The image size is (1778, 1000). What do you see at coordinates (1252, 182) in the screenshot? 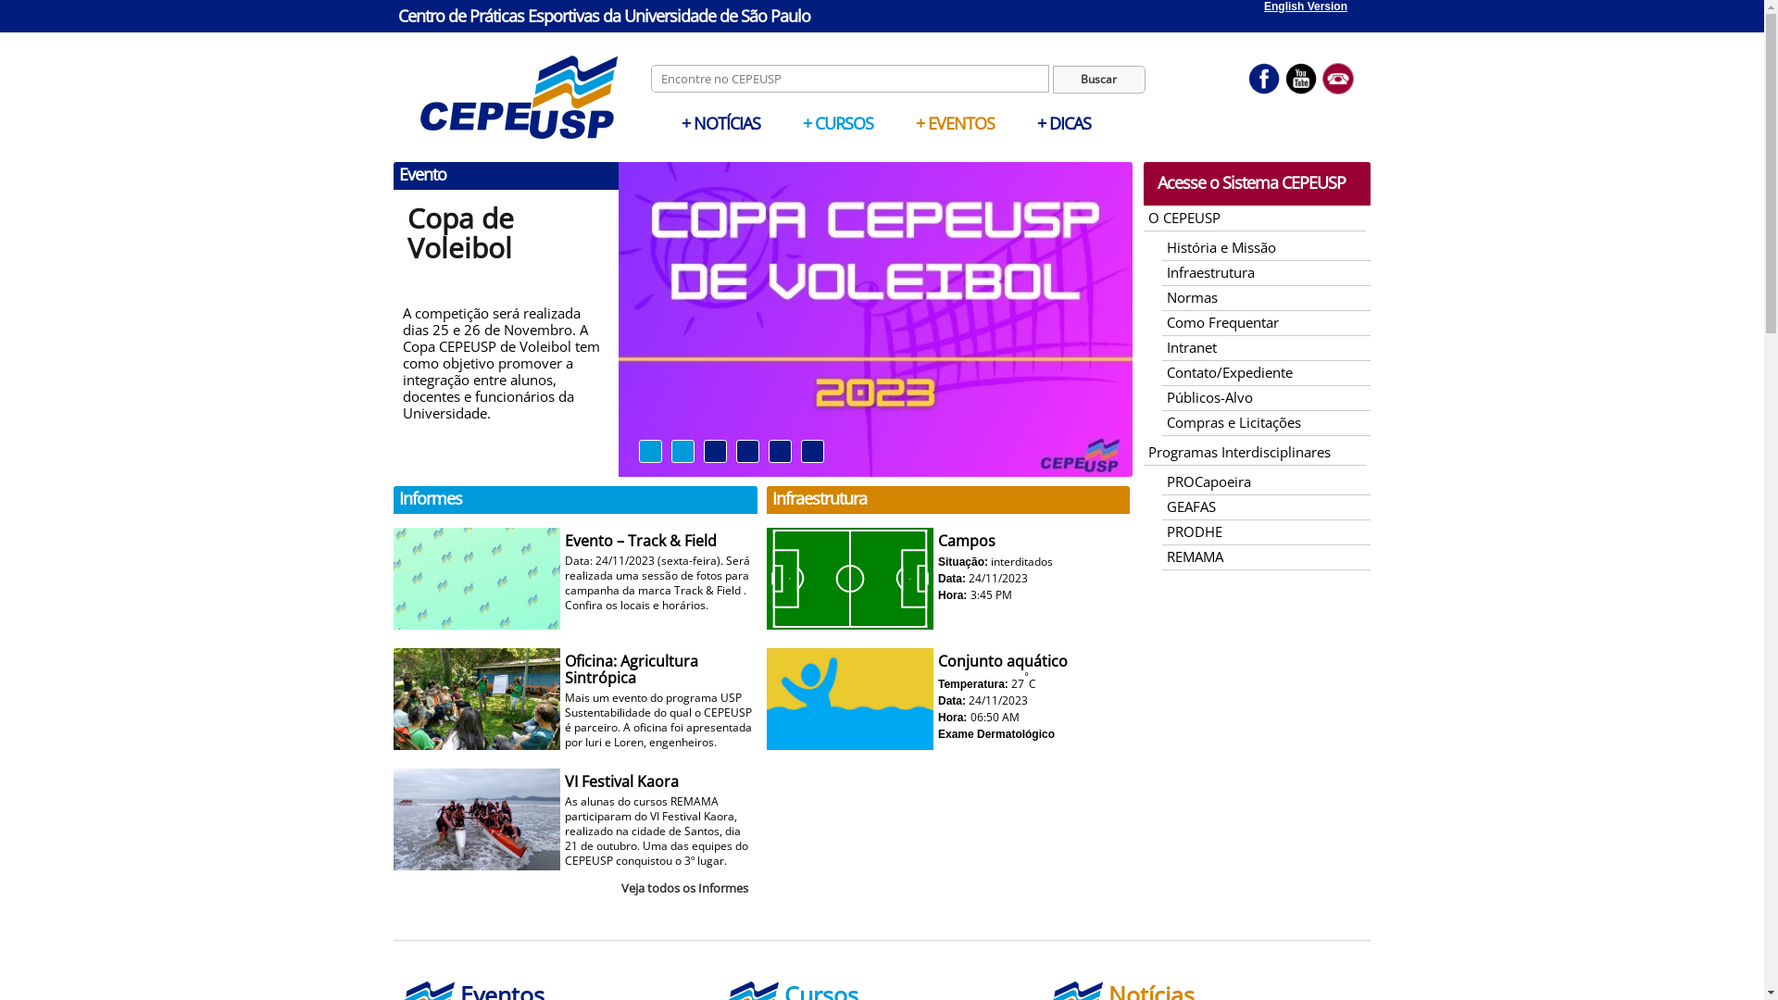
I see `Acesse o Sistema CEPEUSP` at bounding box center [1252, 182].